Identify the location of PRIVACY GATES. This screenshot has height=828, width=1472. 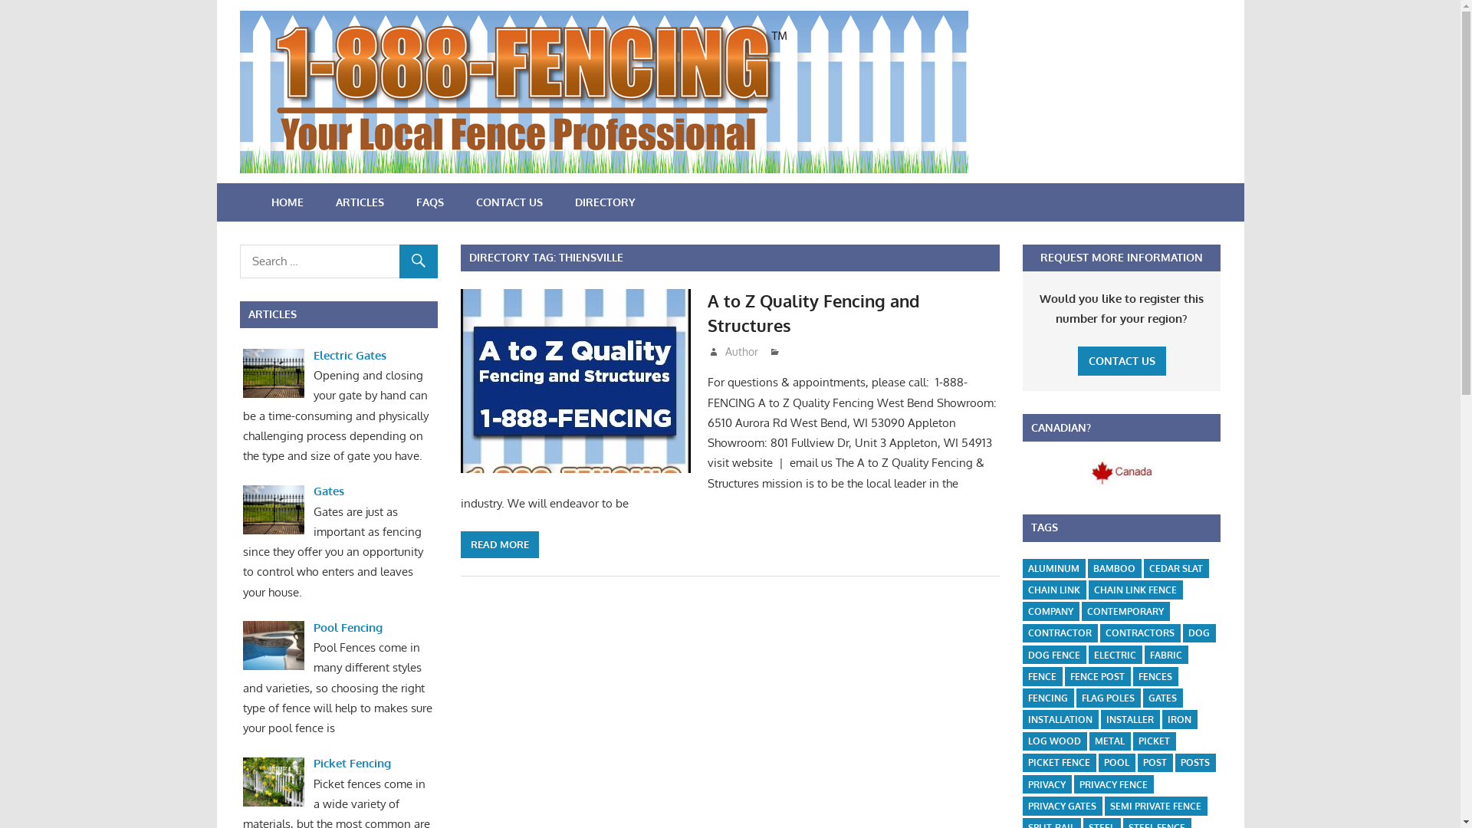
(1063, 807).